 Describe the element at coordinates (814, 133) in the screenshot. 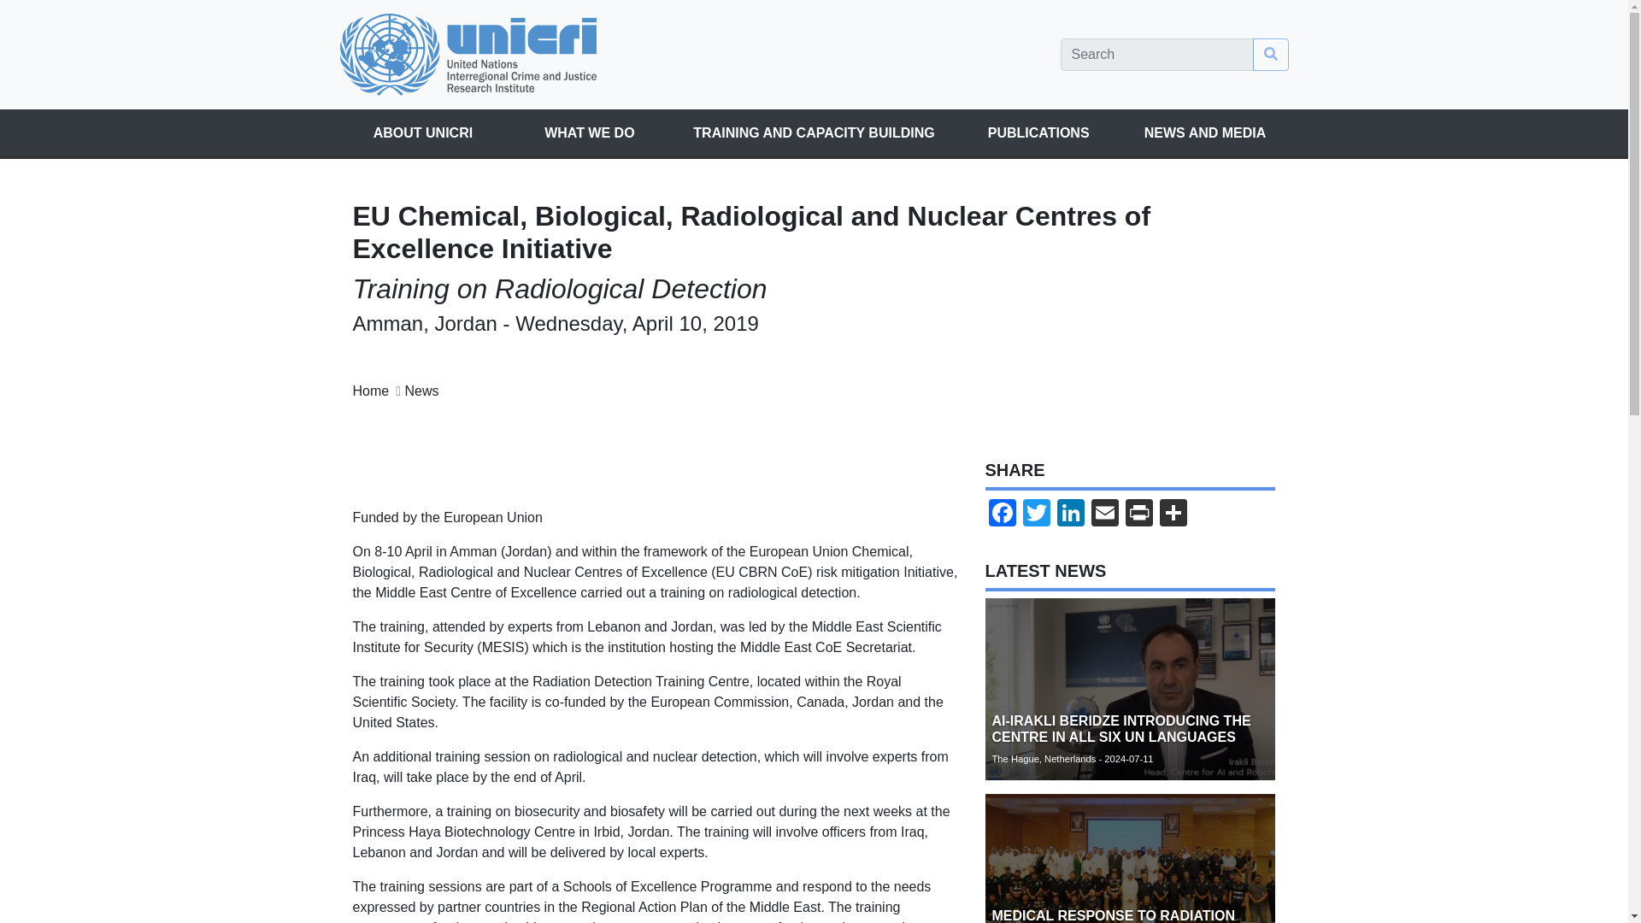

I see `TRAINING AND CAPACITY BUILDING` at that location.